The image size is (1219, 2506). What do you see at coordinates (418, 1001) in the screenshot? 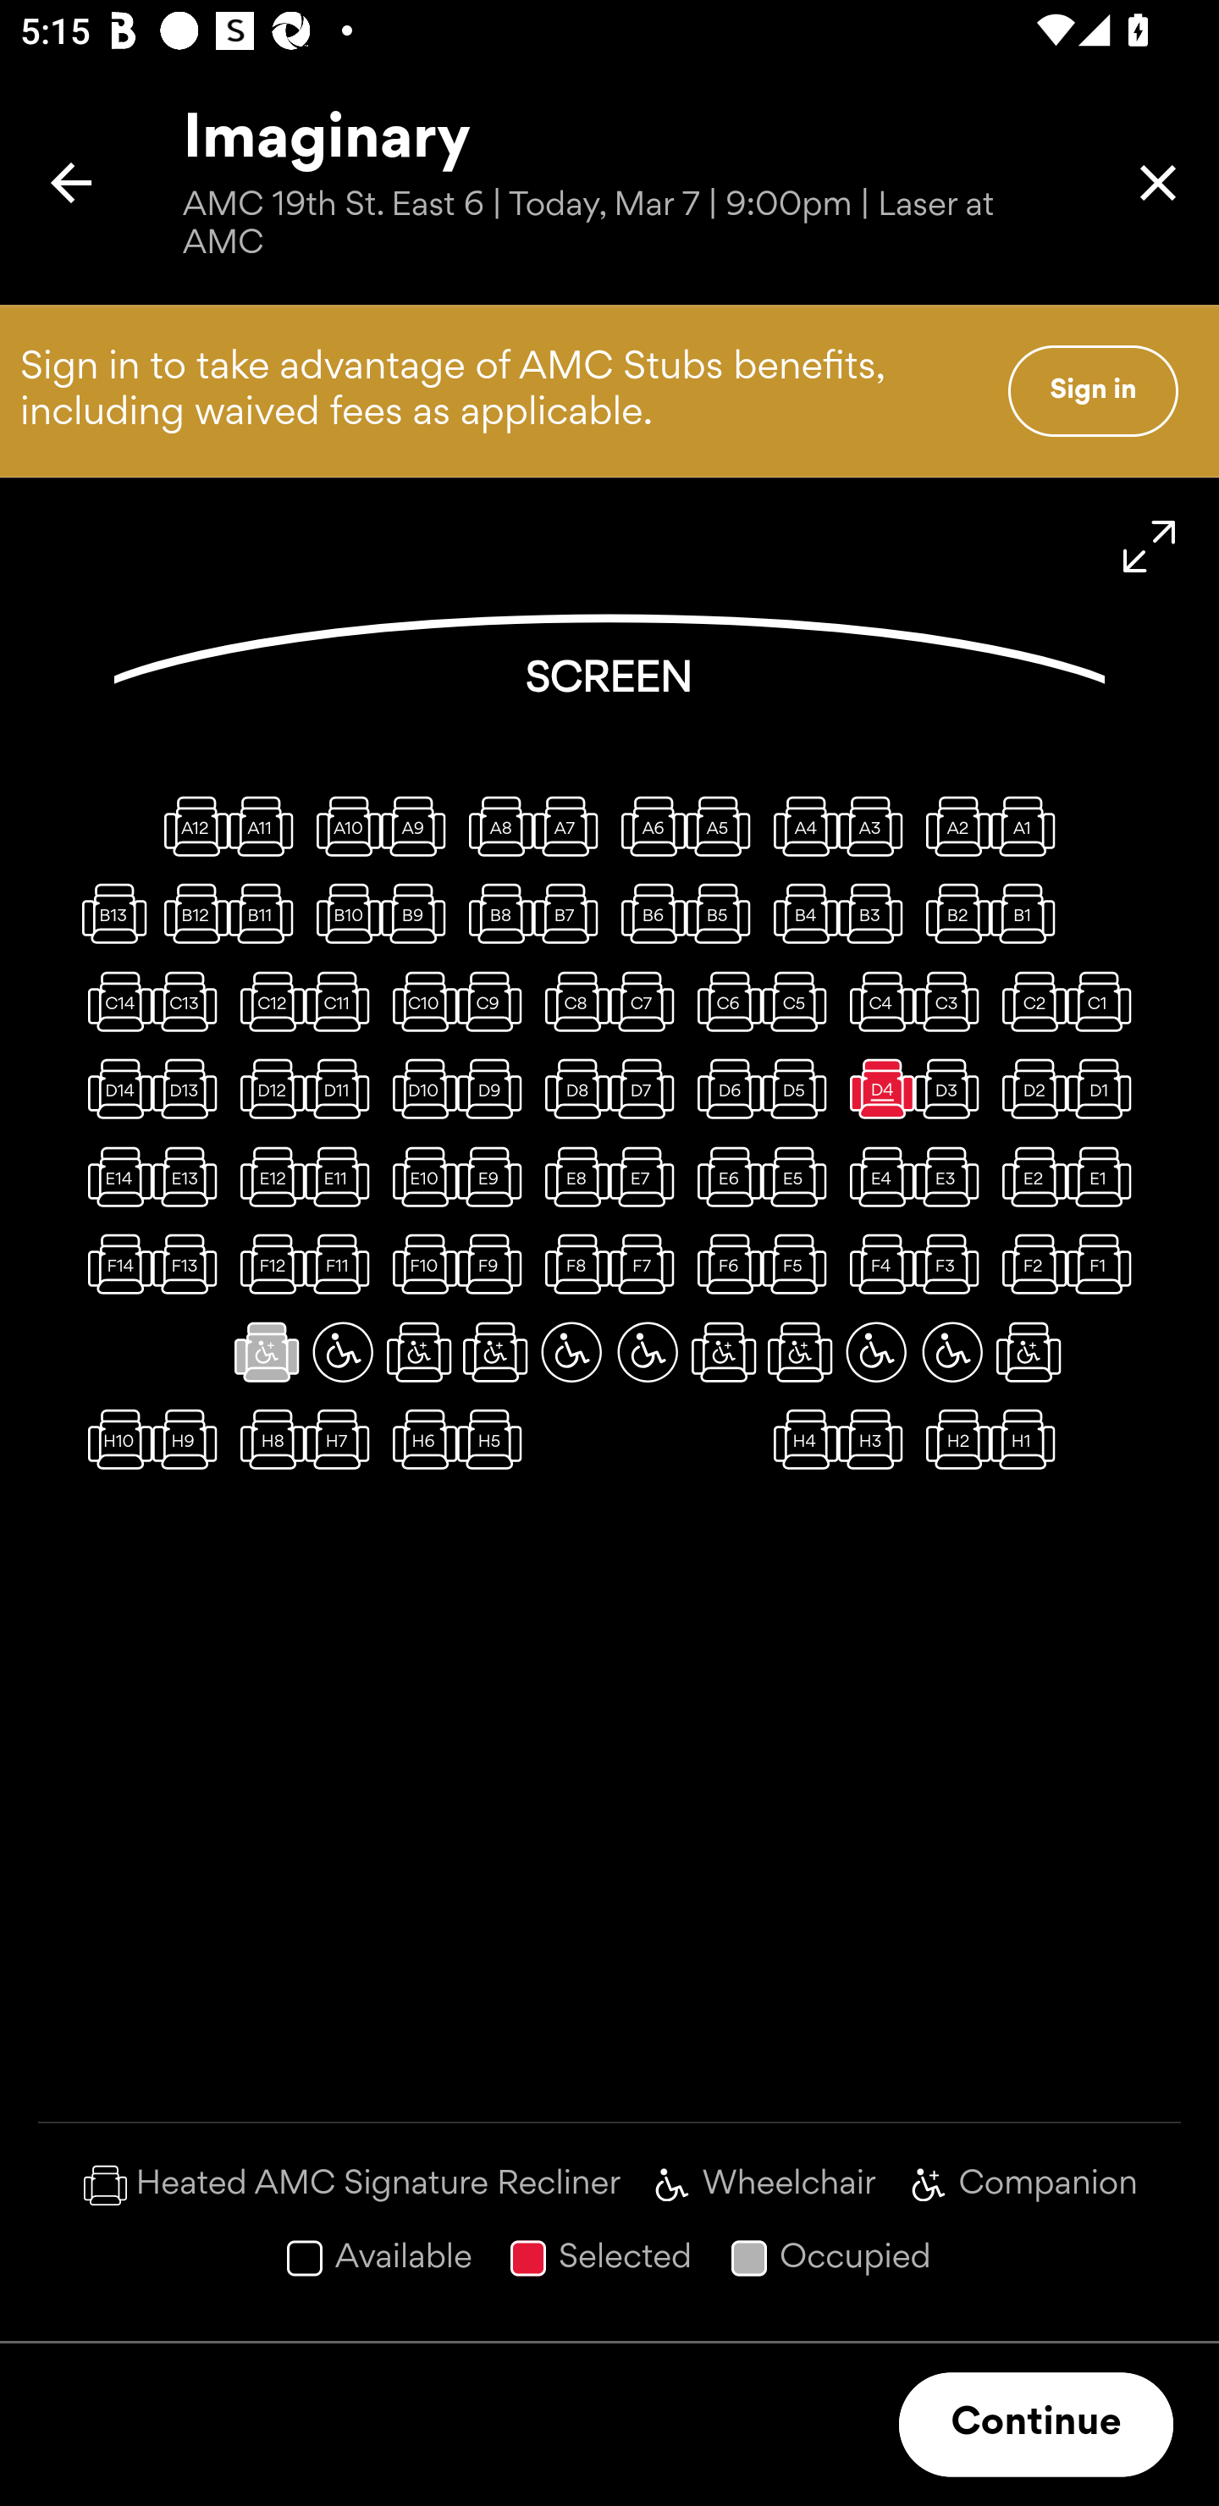
I see `C10, Regular seat, available` at bounding box center [418, 1001].